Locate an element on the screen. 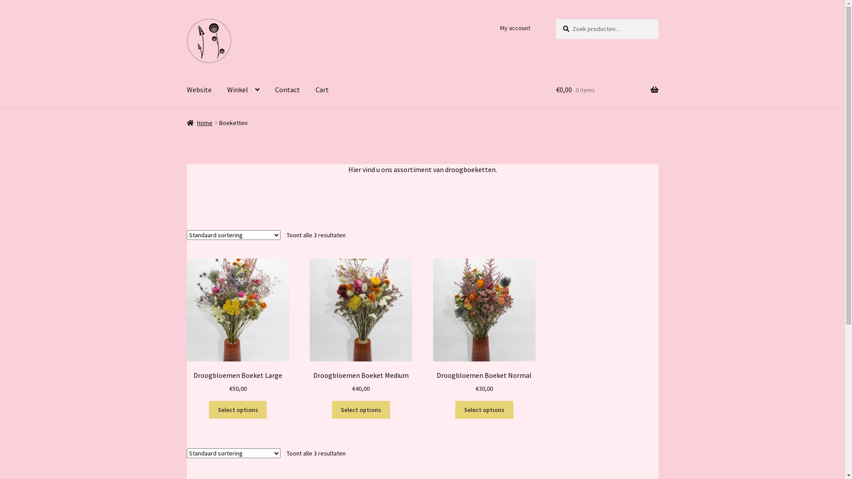 This screenshot has width=852, height=479. Select options is located at coordinates (485, 410).